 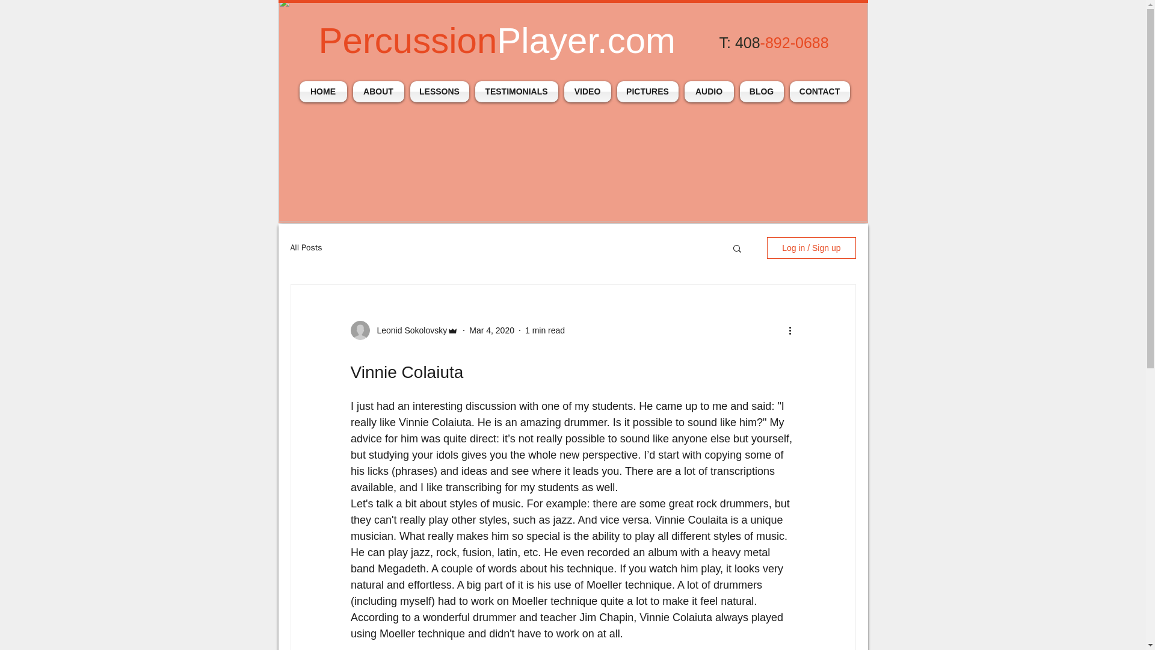 I want to click on CONTACT, so click(x=818, y=91).